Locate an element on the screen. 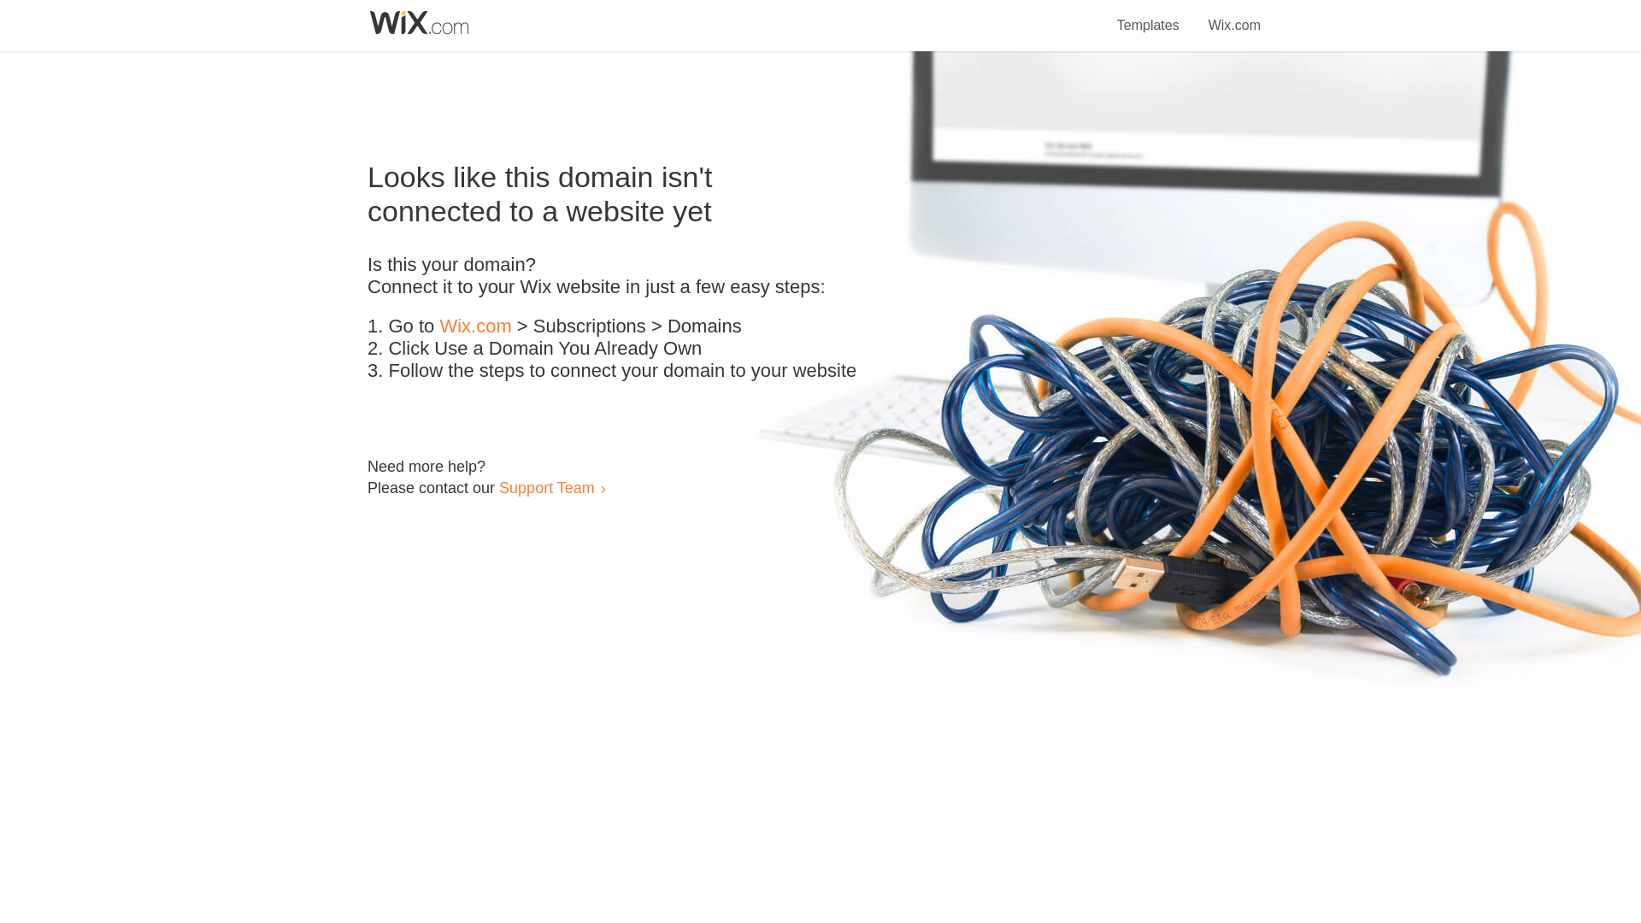 Image resolution: width=1641 pixels, height=923 pixels. Wix.com is located at coordinates (475, 326).